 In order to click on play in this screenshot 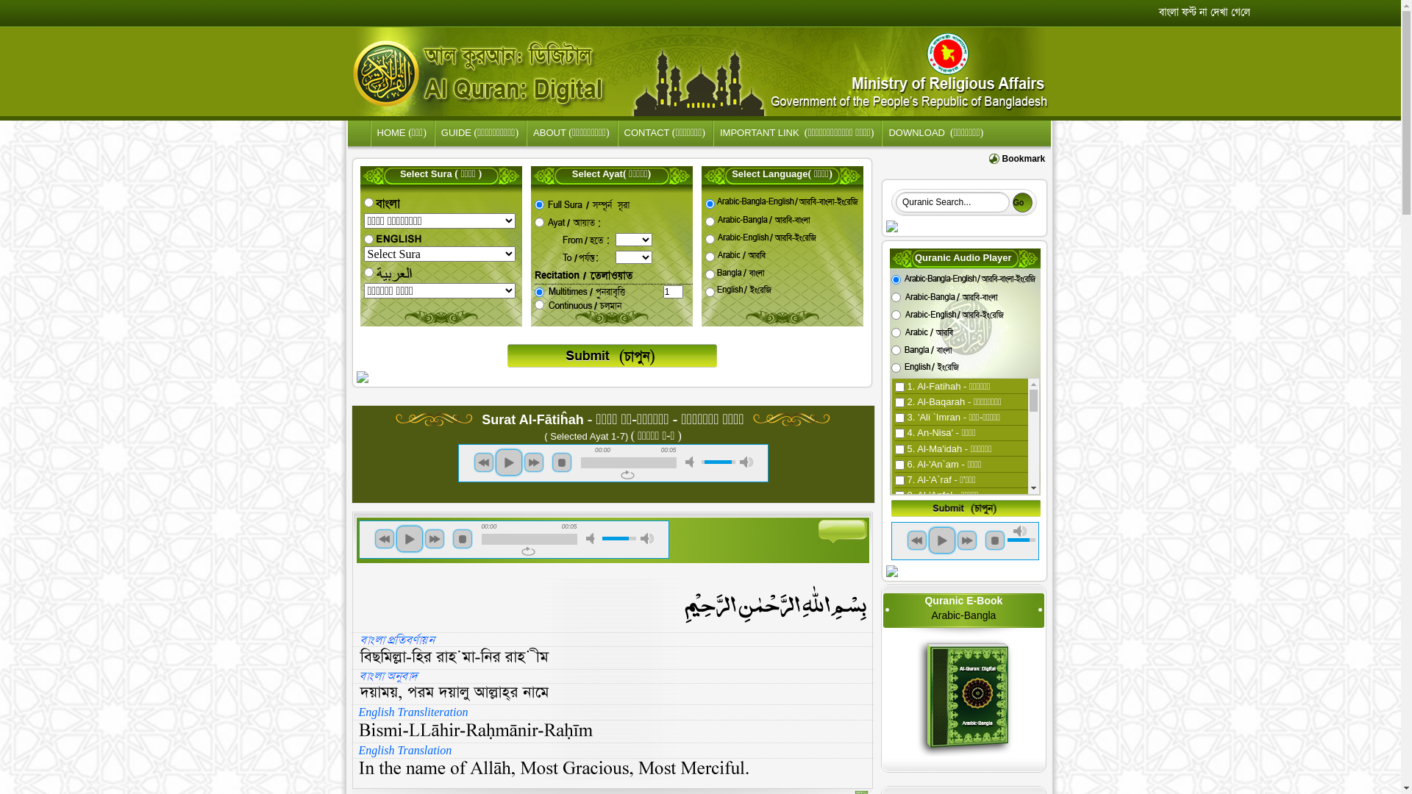, I will do `click(409, 539)`.